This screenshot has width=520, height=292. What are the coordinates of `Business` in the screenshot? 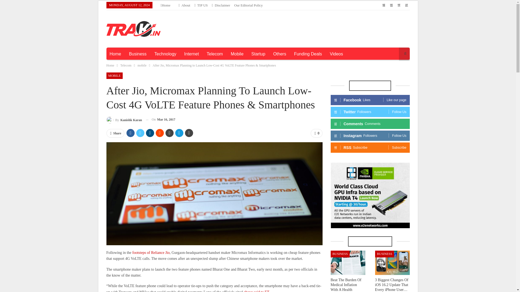 It's located at (138, 54).